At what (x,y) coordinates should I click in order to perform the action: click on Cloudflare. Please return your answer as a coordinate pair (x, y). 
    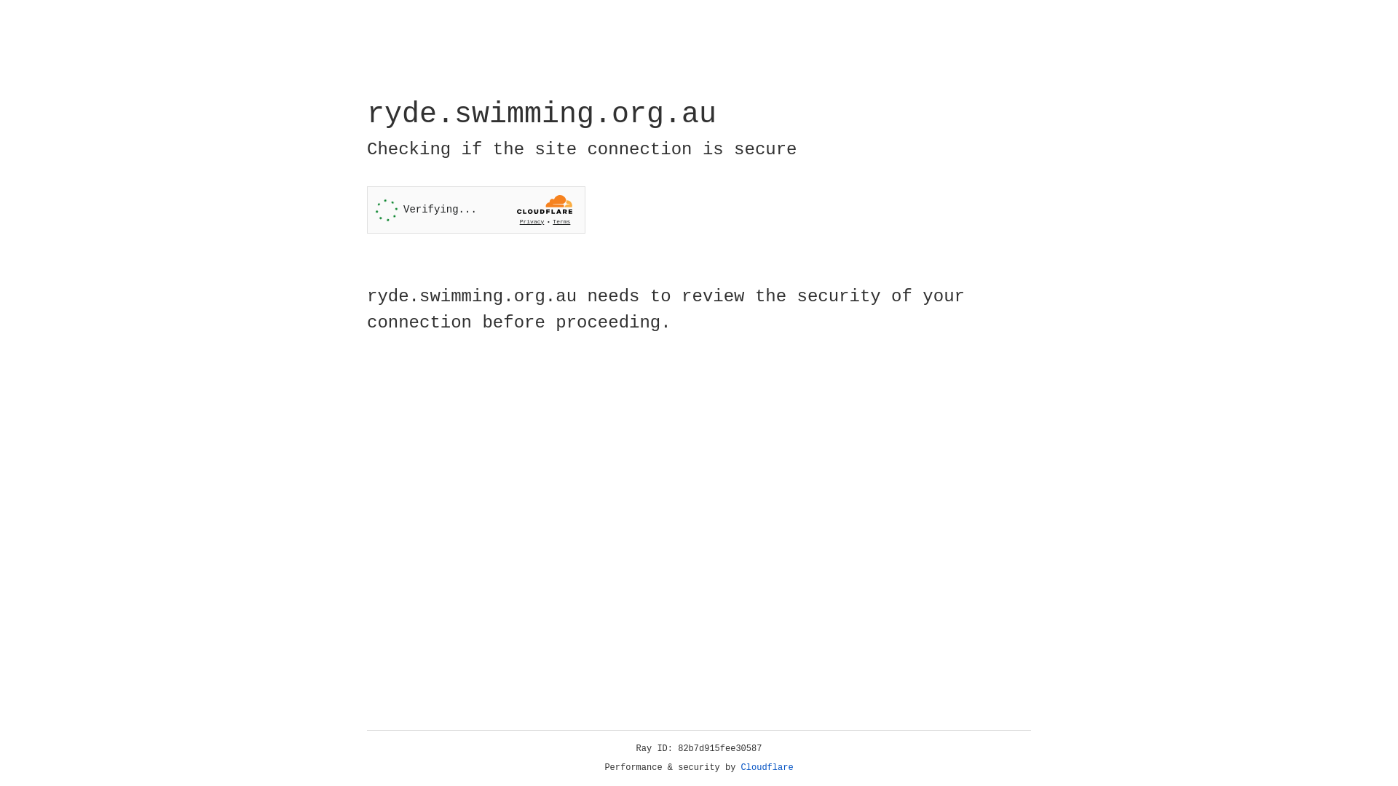
    Looking at the image, I should click on (767, 768).